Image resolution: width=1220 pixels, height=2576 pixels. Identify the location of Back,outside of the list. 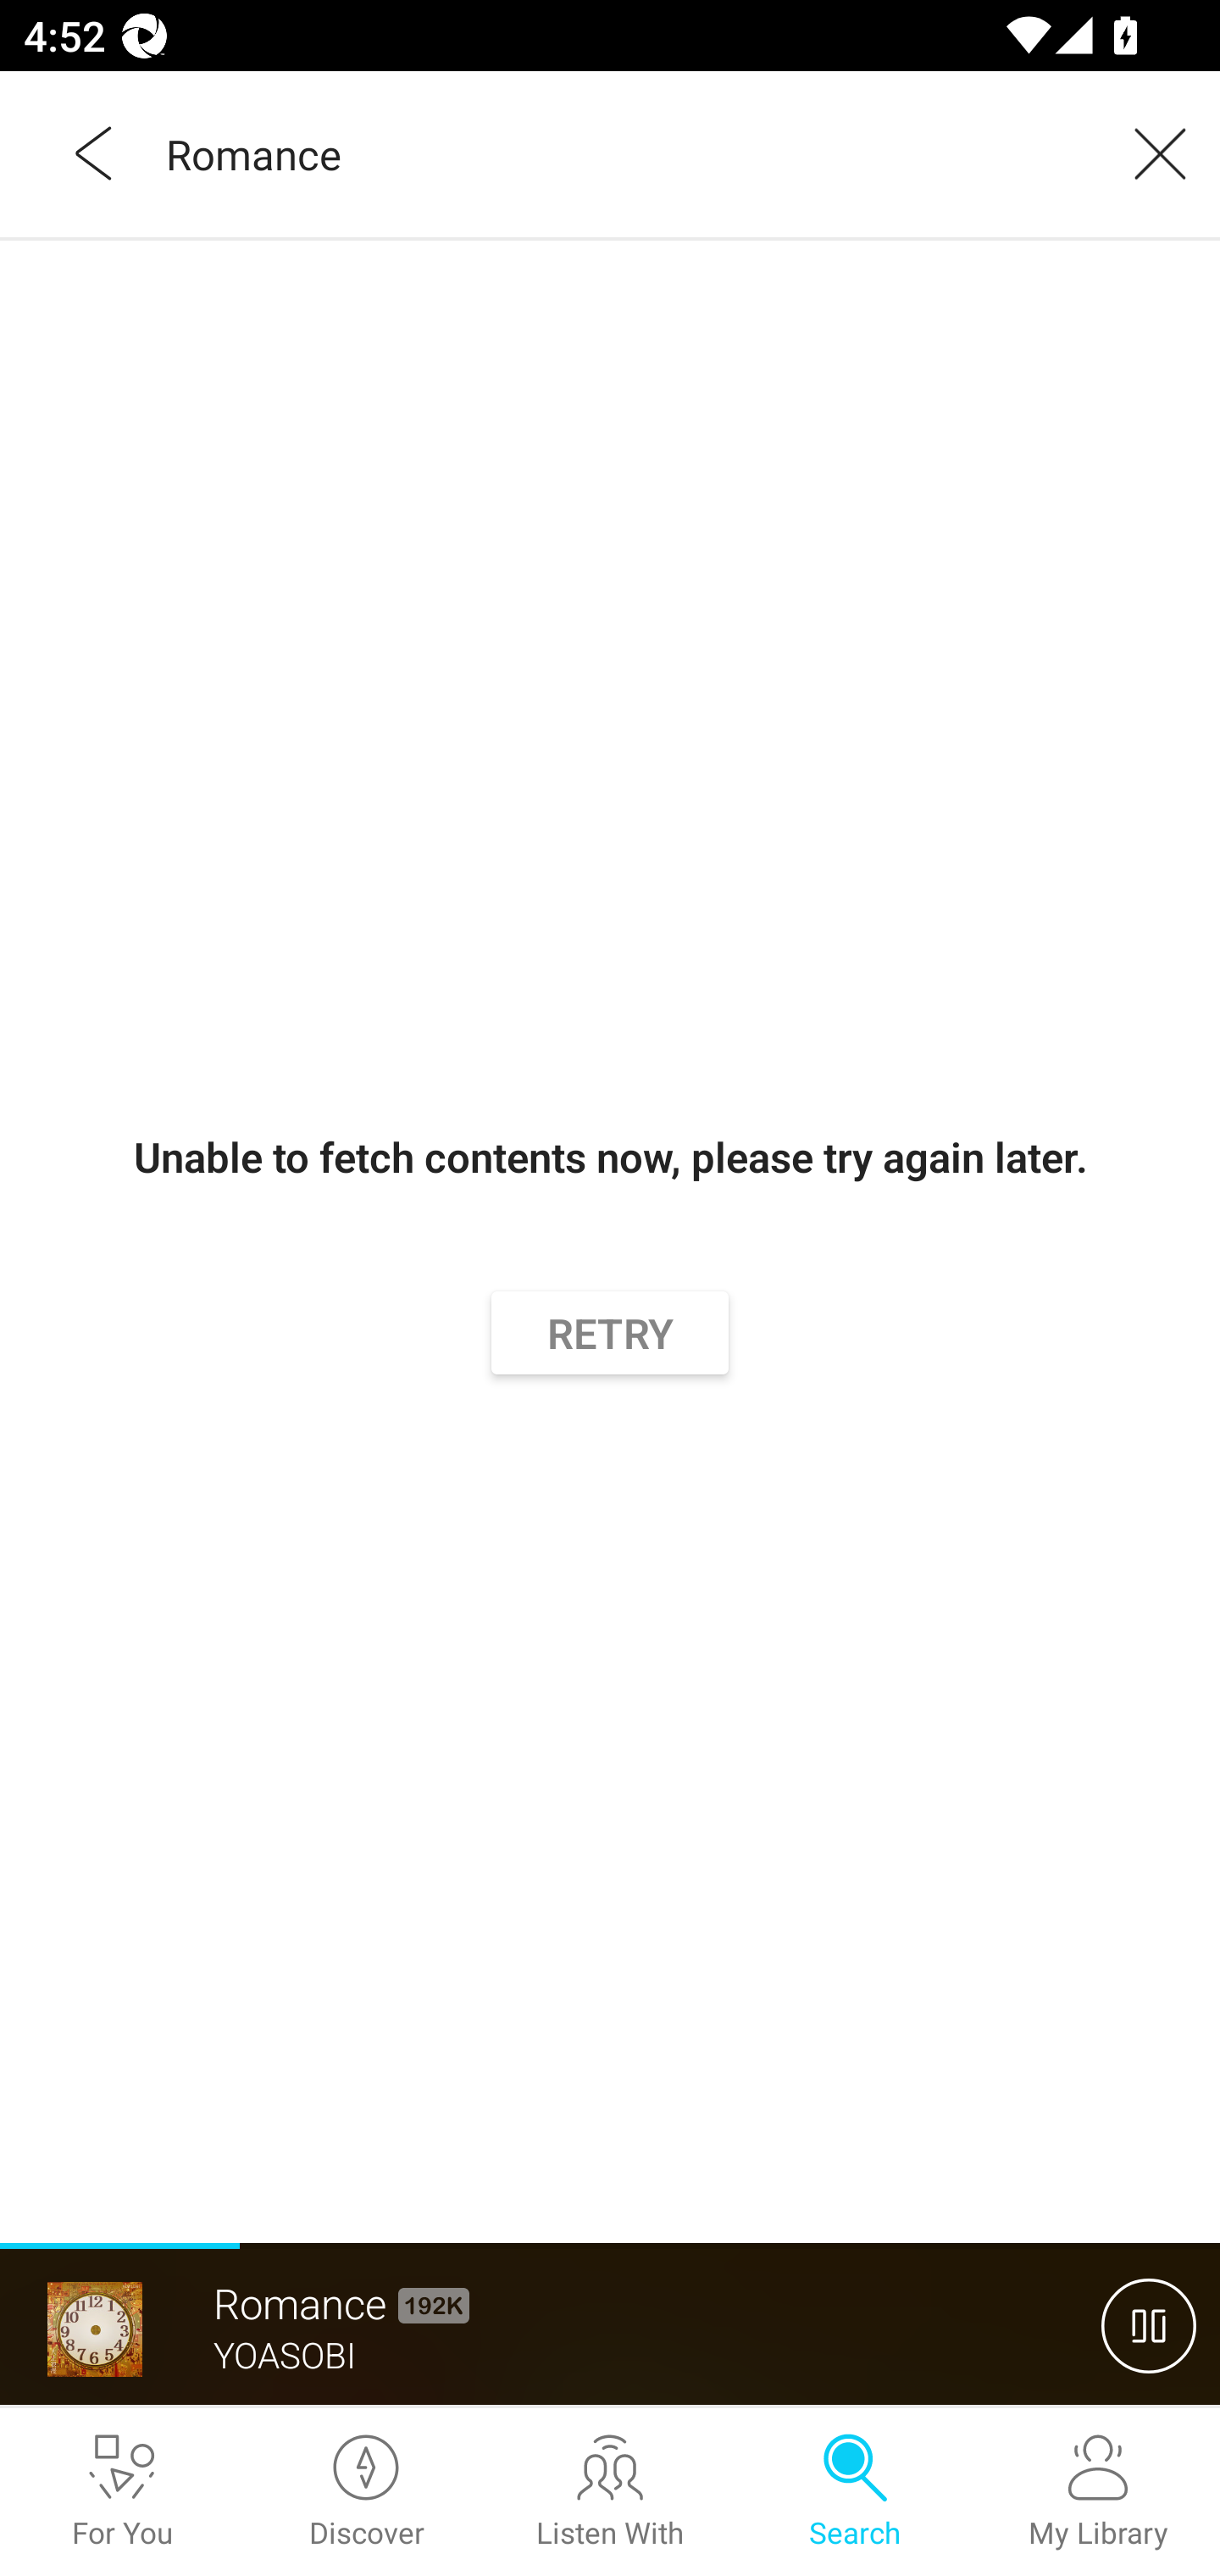
(95, 153).